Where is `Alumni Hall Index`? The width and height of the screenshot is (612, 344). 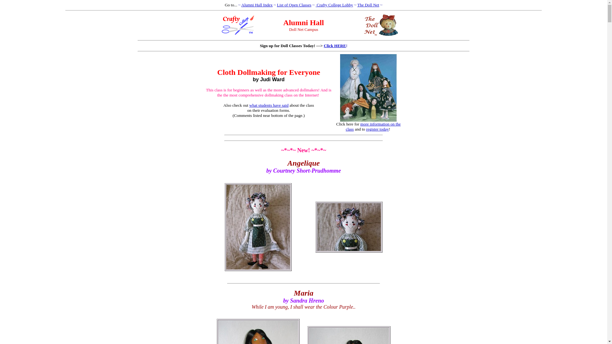
Alumni Hall Index is located at coordinates (257, 4).